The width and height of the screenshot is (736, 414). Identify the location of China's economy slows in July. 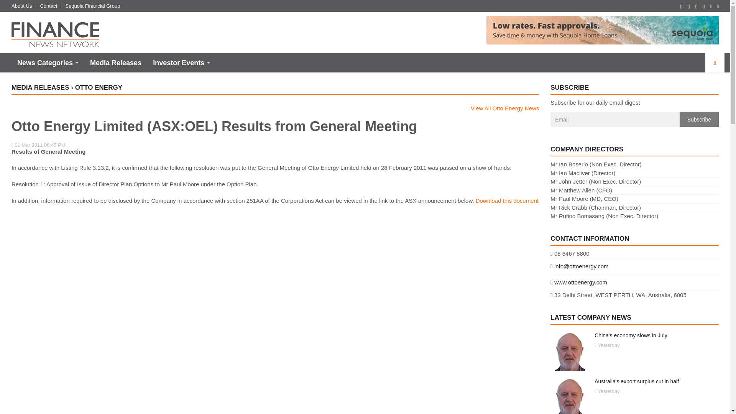
(631, 335).